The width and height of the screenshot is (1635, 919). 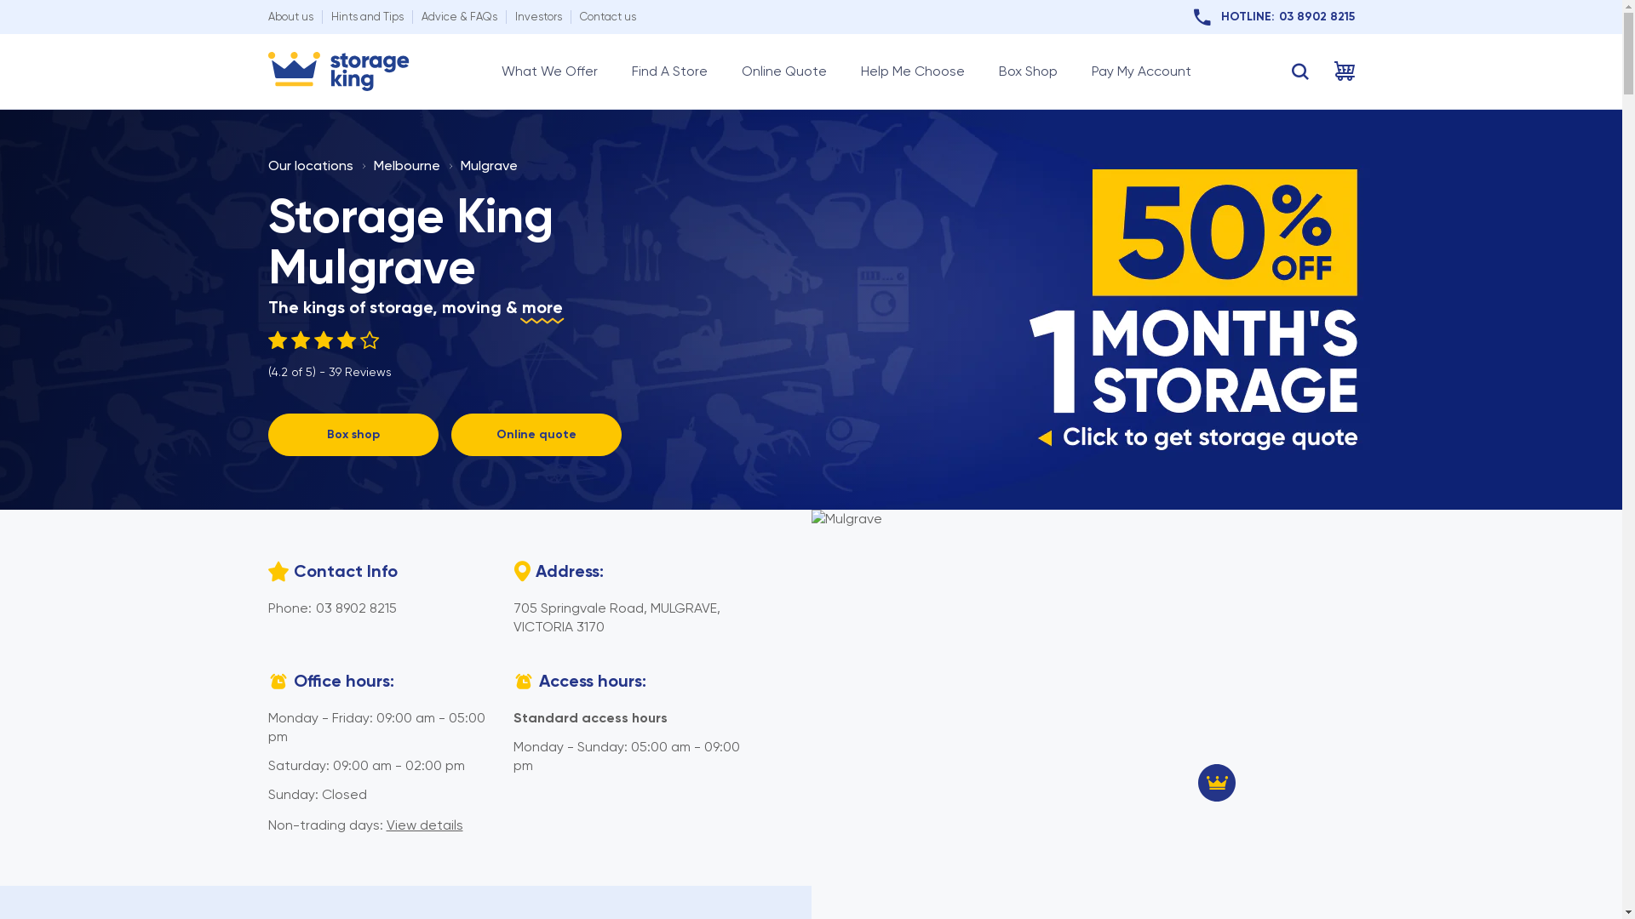 What do you see at coordinates (538, 17) in the screenshot?
I see `Investors` at bounding box center [538, 17].